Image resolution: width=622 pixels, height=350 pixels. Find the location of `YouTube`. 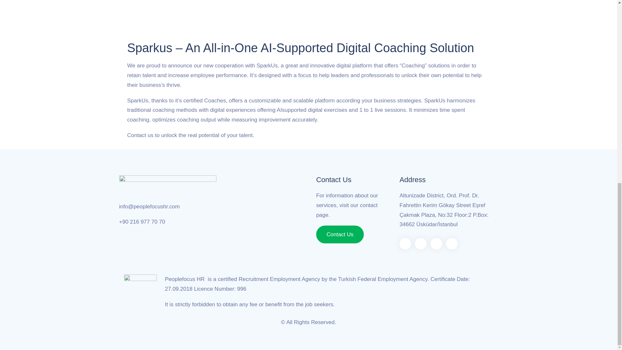

YouTube is located at coordinates (452, 244).